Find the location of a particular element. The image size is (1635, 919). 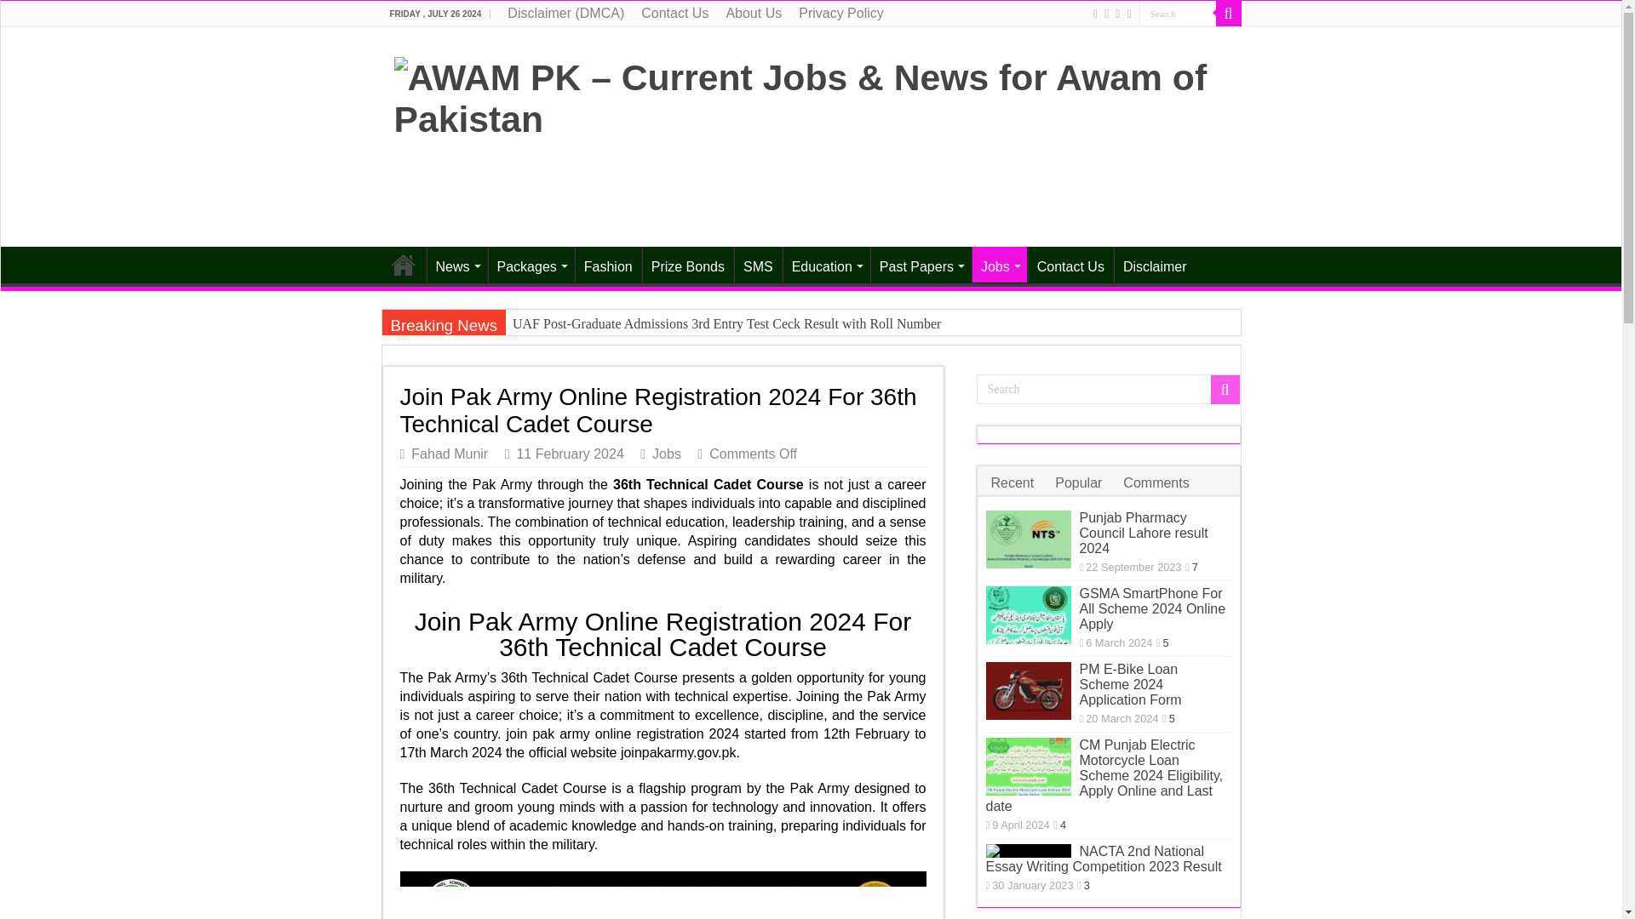

Search is located at coordinates (1178, 14).